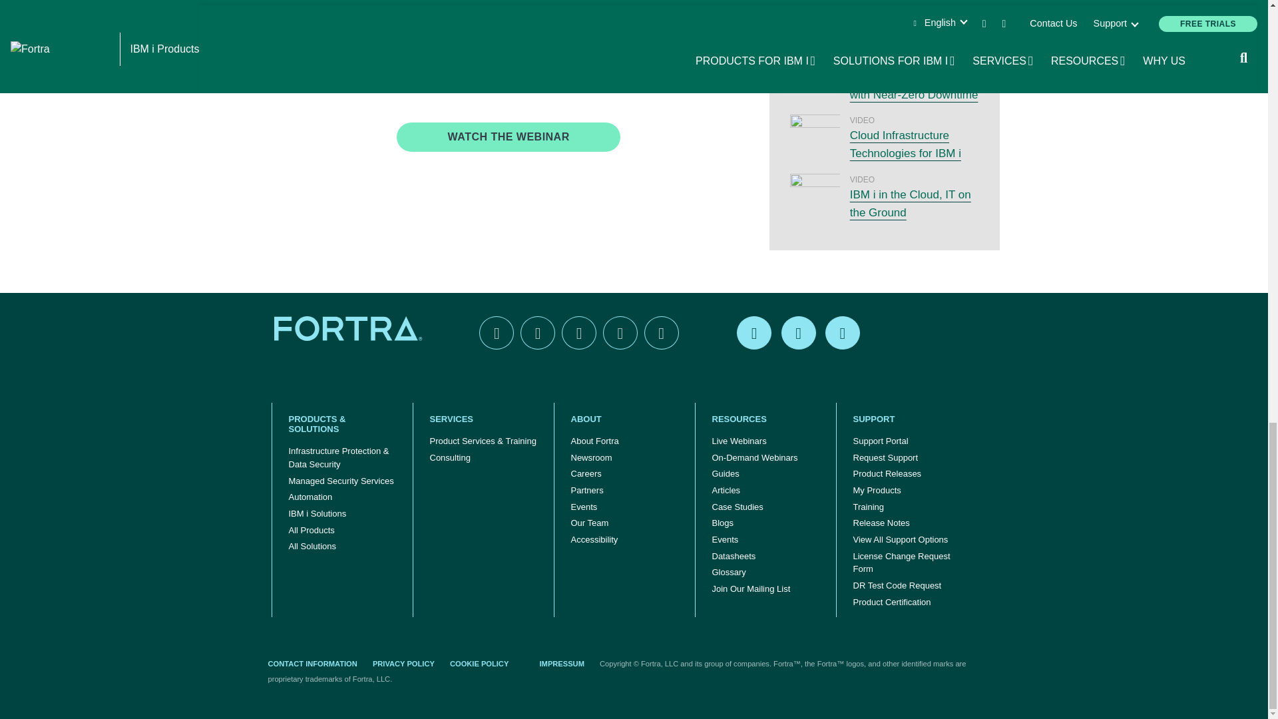  I want to click on Home, so click(350, 328).